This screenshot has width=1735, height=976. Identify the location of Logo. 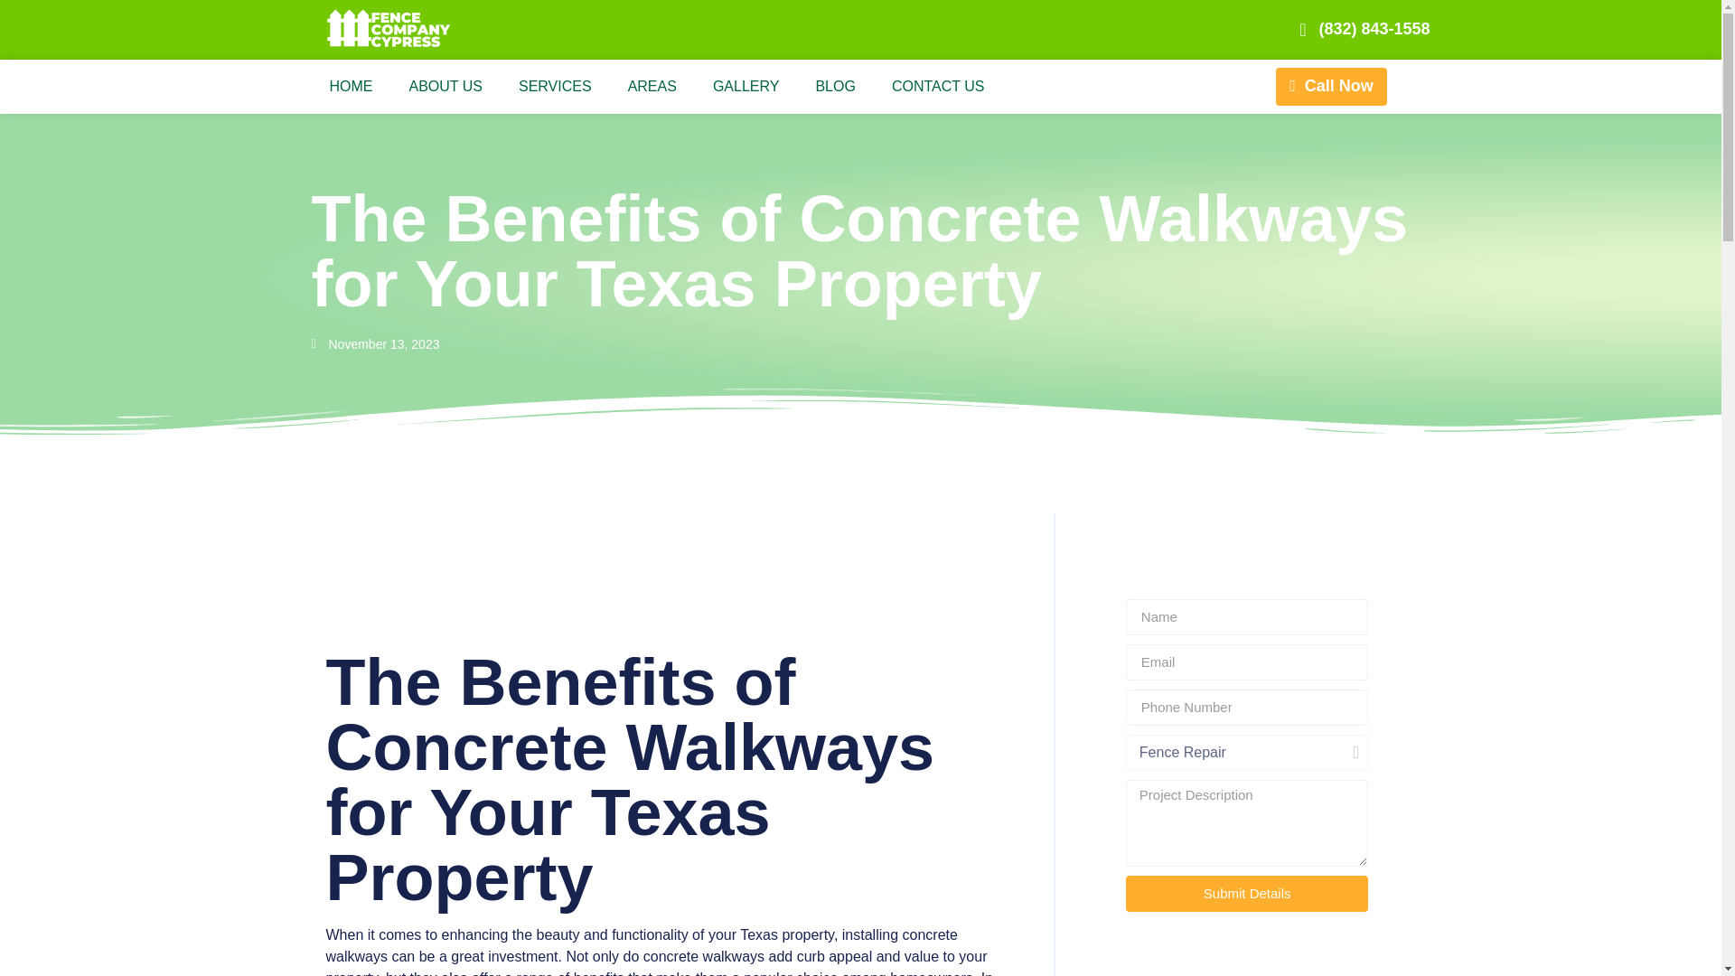
(400, 29).